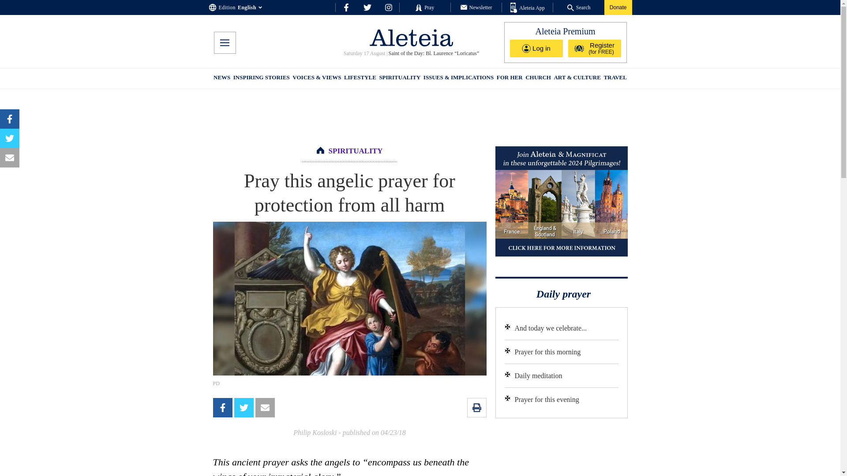 This screenshot has height=476, width=847. Describe the element at coordinates (528, 8) in the screenshot. I see `Aleteia App` at that location.